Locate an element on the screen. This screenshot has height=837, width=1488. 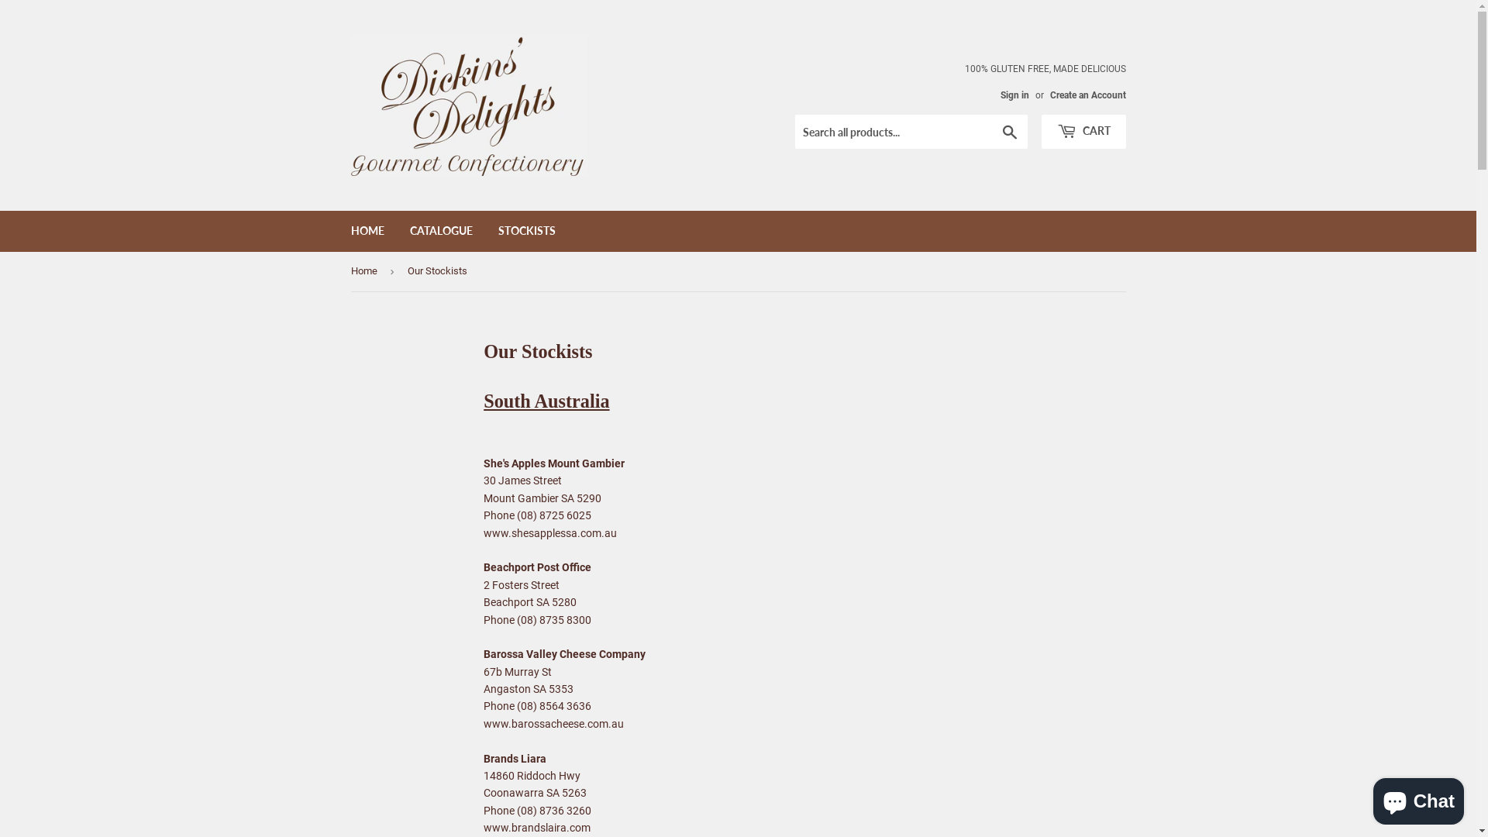
www.shesapplessa.com.au is located at coordinates (550, 533).